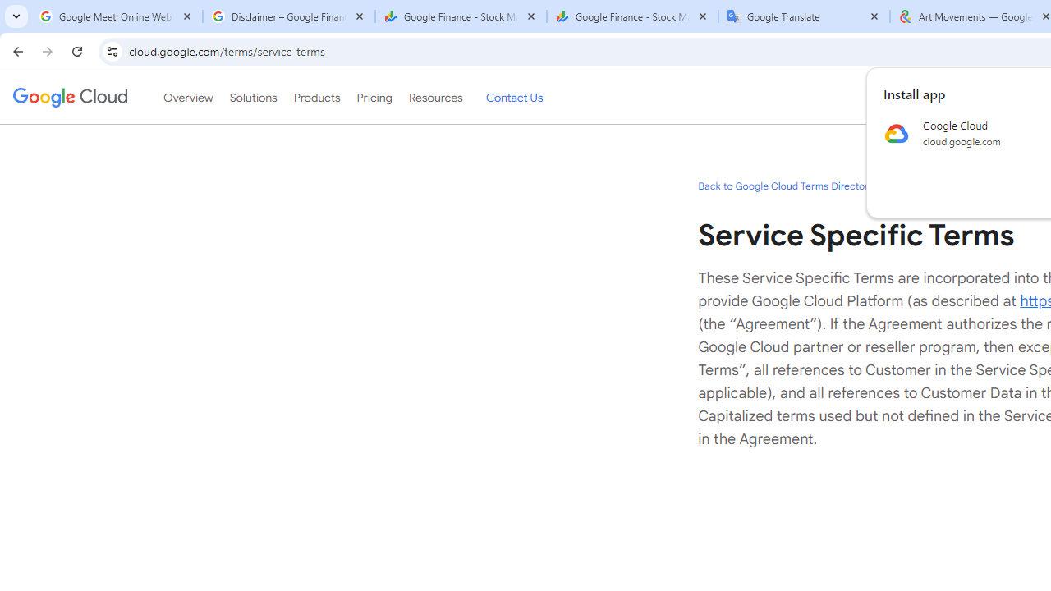 This screenshot has height=591, width=1051. Describe the element at coordinates (805, 16) in the screenshot. I see `Google Translate` at that location.